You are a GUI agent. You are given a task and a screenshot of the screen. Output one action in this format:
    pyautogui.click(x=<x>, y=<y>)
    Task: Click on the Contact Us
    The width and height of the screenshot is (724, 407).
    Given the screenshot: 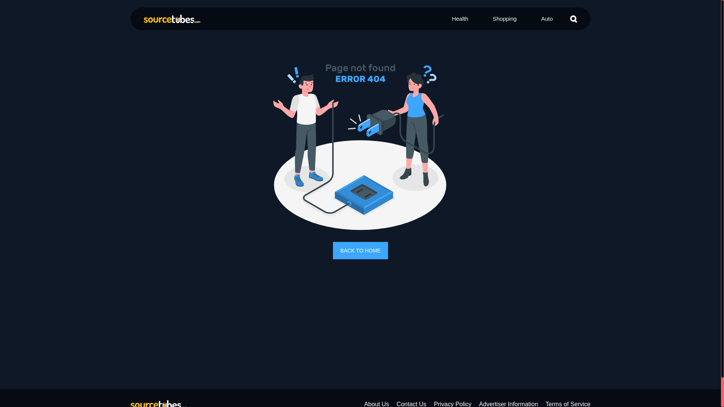 What is the action you would take?
    pyautogui.click(x=411, y=404)
    